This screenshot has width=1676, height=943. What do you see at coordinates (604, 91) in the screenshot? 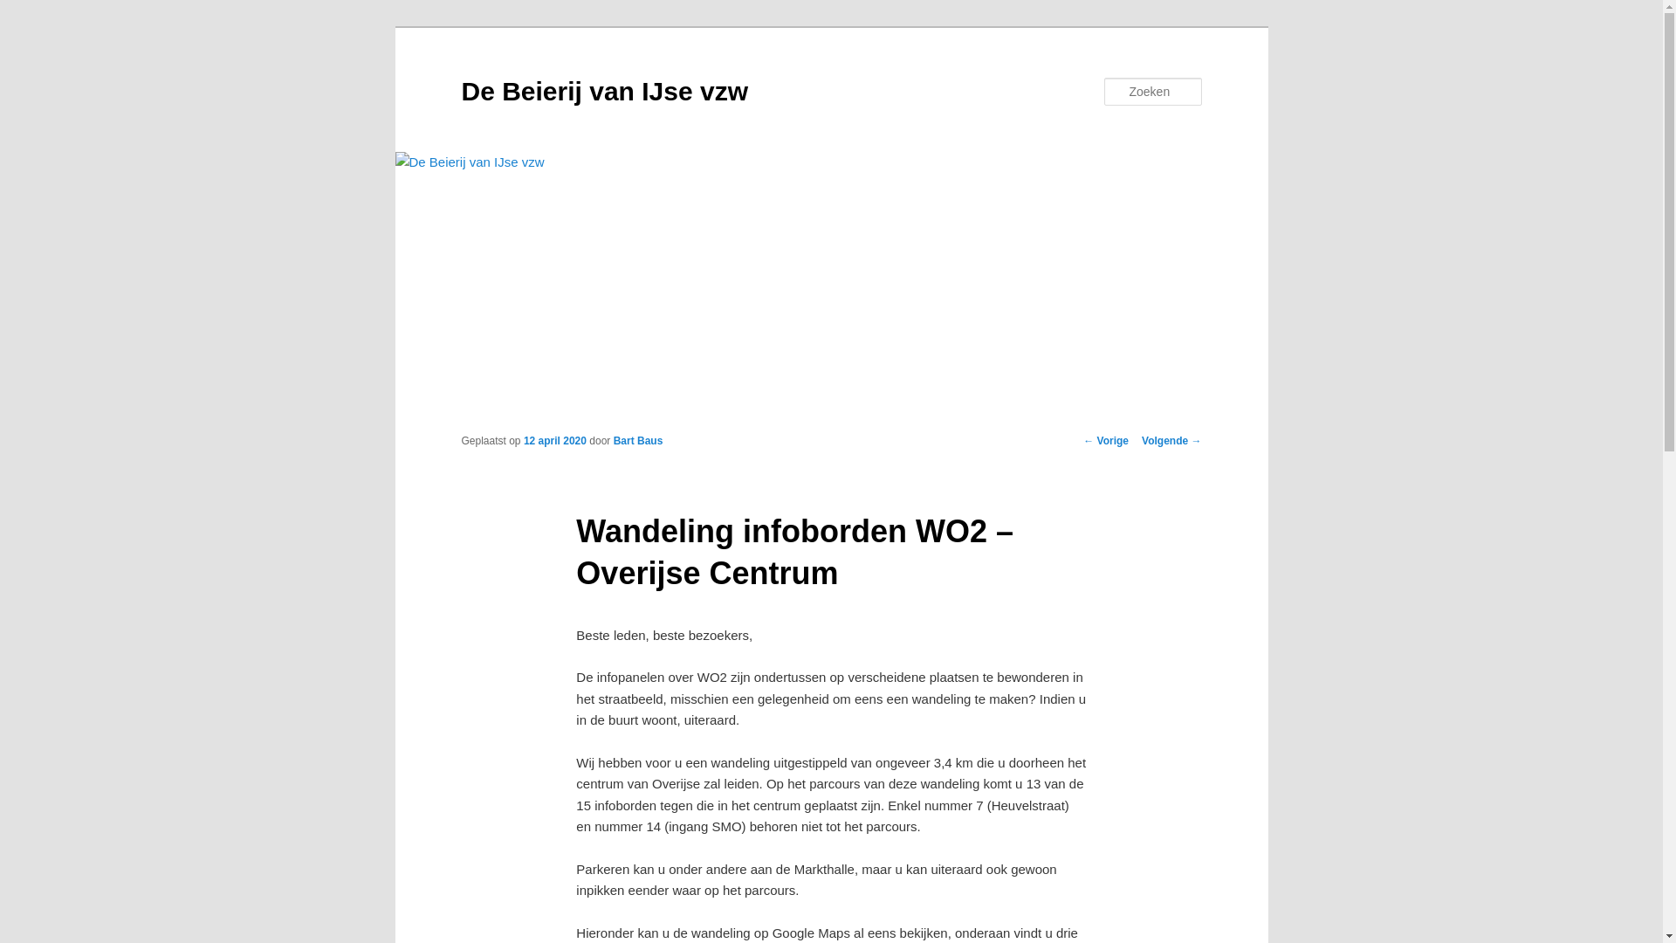
I see `De Beierij van IJse vzw` at bounding box center [604, 91].